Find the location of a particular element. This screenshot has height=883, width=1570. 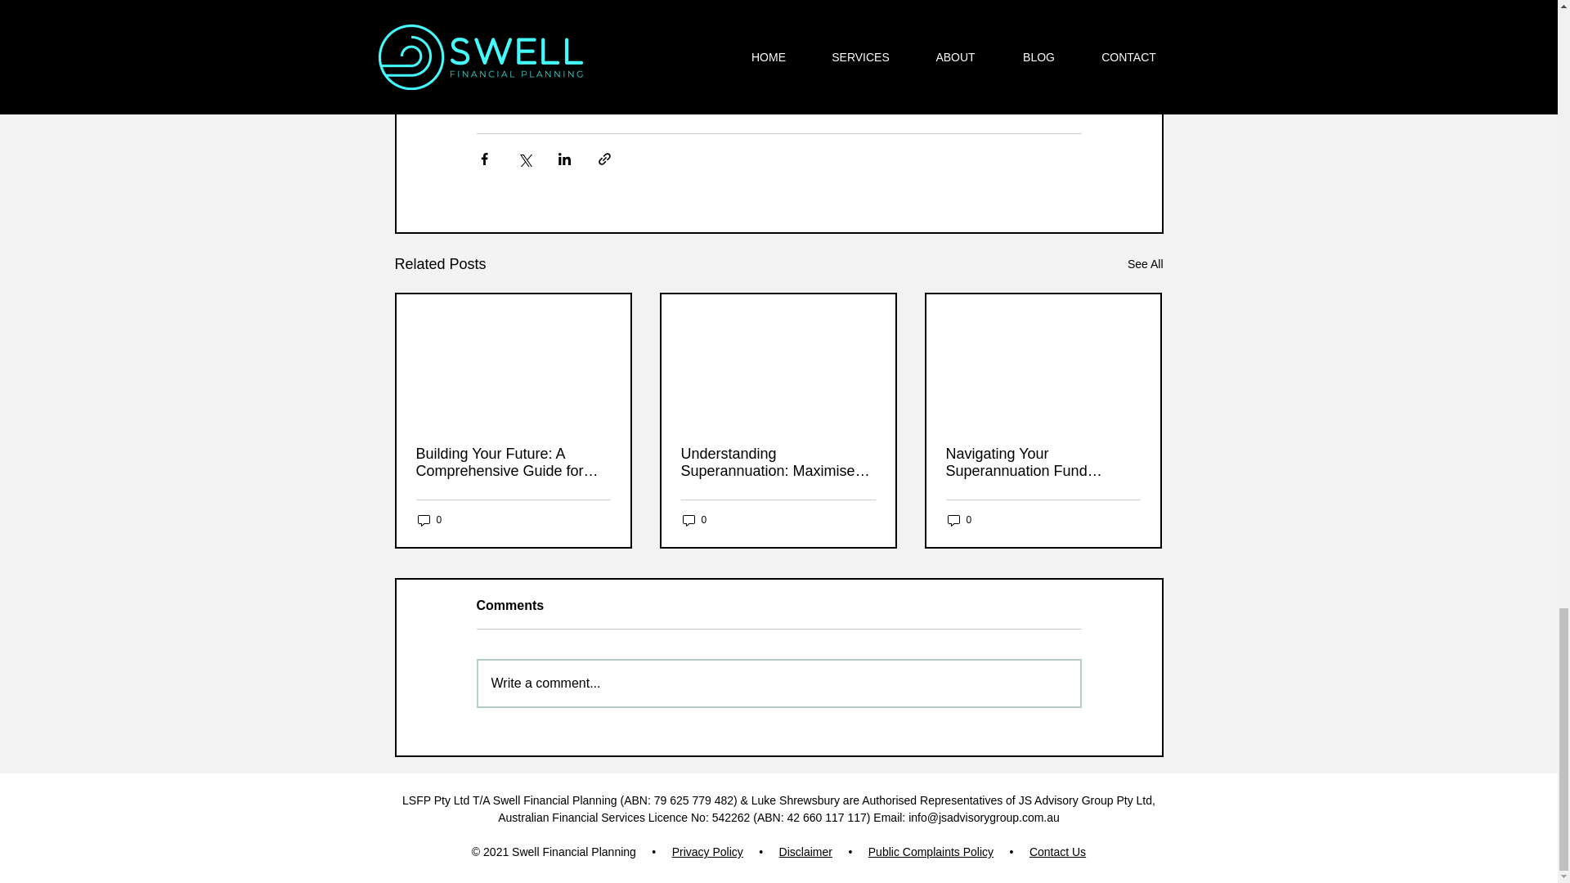

Disclaimer is located at coordinates (805, 851).